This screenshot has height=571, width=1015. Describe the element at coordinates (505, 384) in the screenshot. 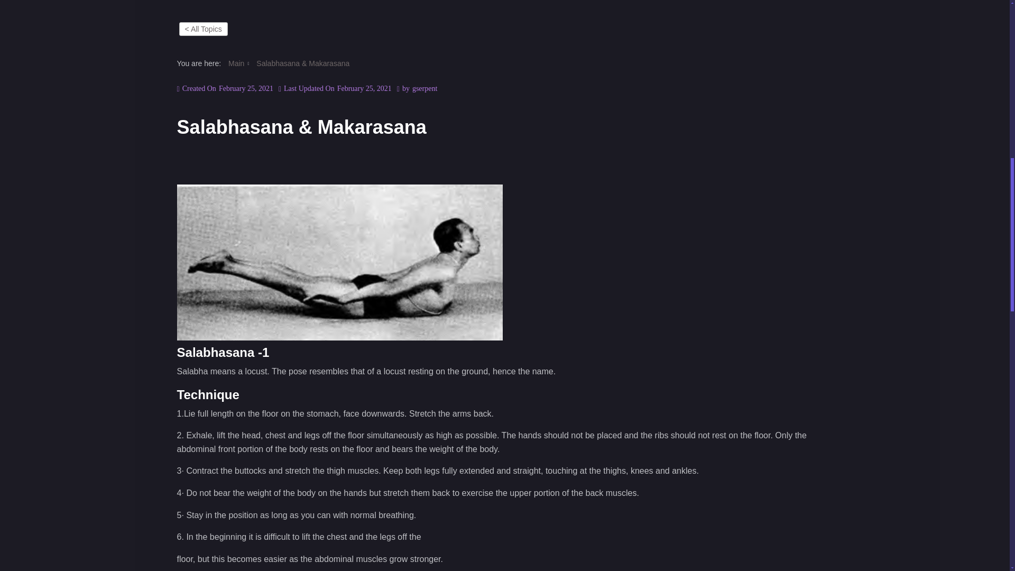

I see `Page 62` at that location.